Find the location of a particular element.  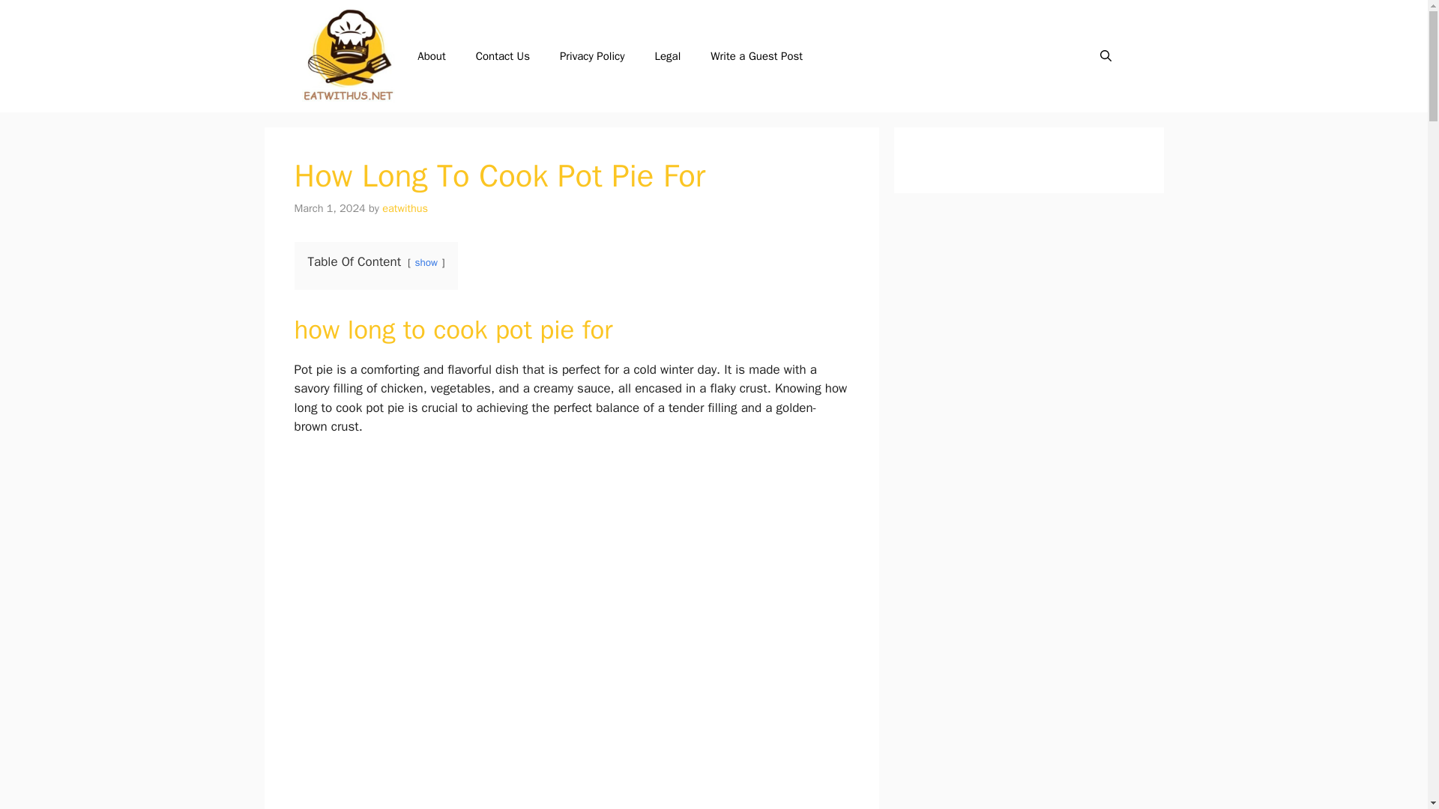

Privacy Policy is located at coordinates (592, 55).